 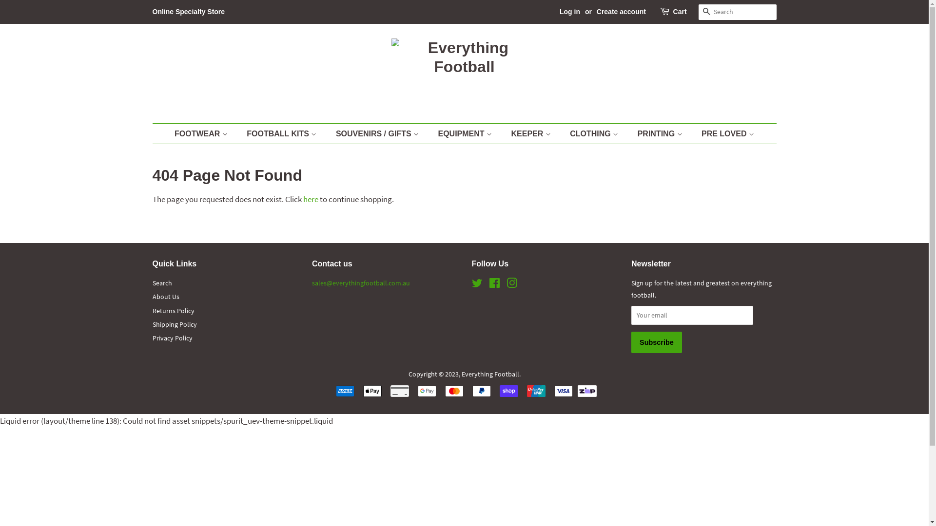 What do you see at coordinates (162, 283) in the screenshot?
I see `Search` at bounding box center [162, 283].